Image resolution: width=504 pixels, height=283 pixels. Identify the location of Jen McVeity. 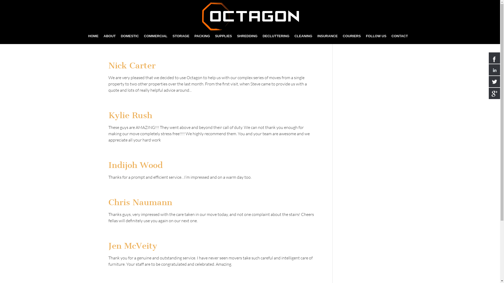
(133, 246).